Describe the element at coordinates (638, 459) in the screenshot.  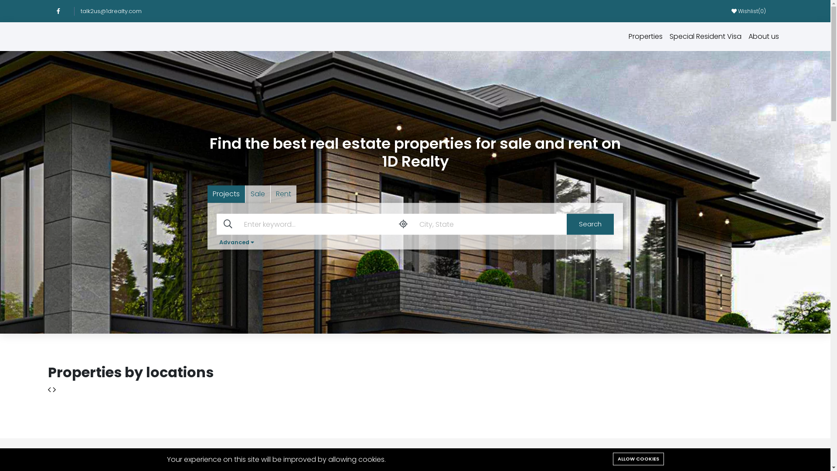
I see `ALLOW COOKIES` at that location.